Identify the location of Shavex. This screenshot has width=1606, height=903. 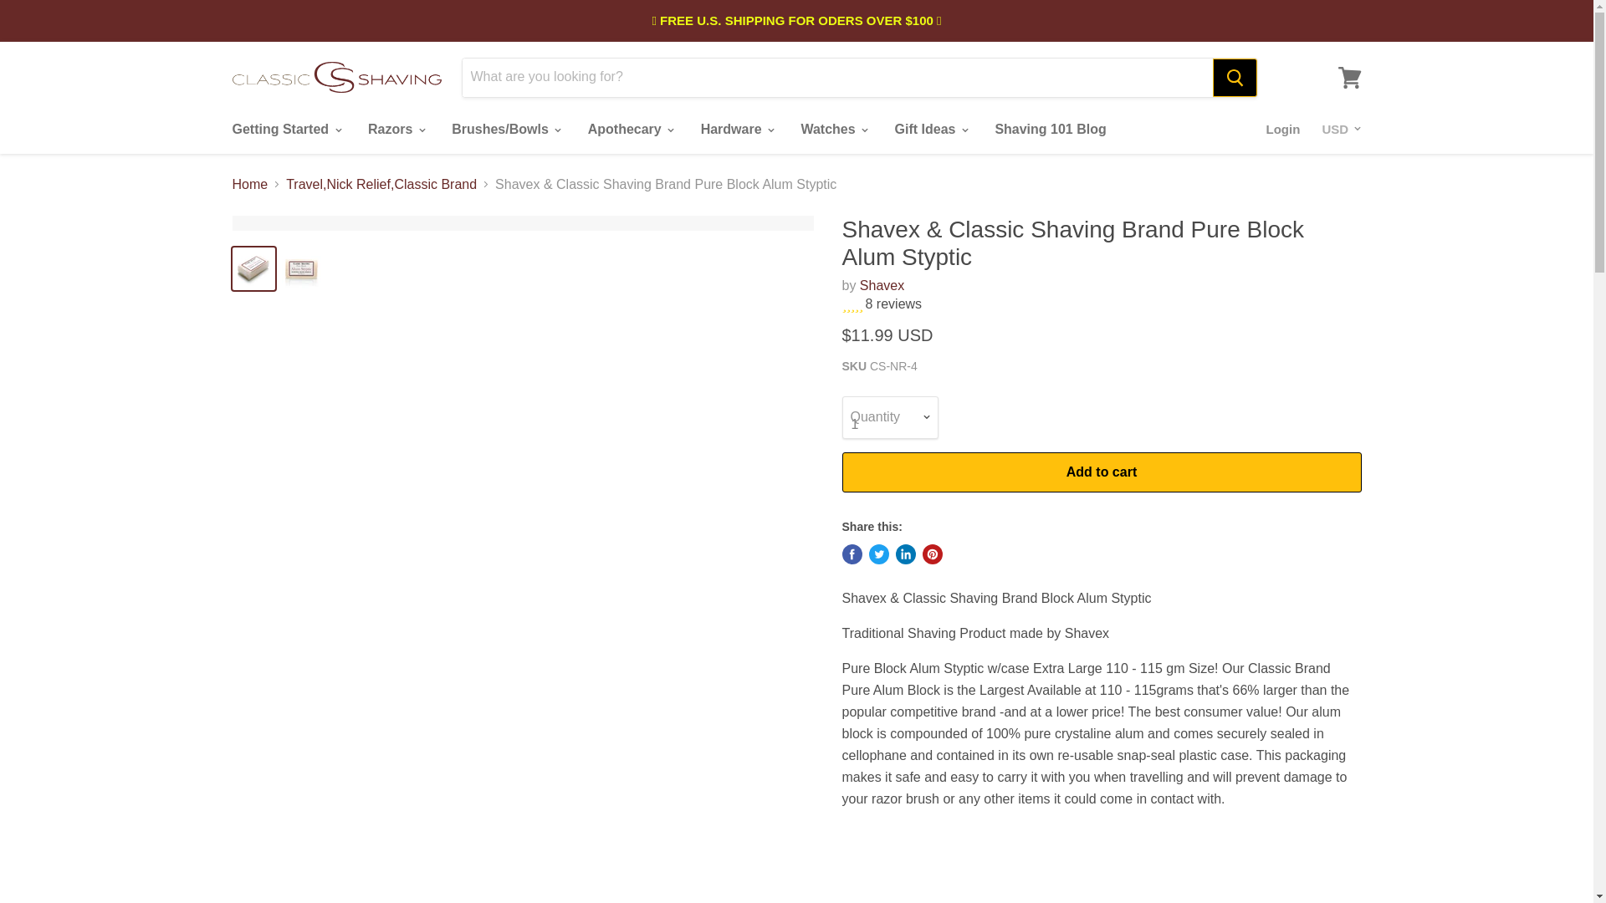
(882, 284).